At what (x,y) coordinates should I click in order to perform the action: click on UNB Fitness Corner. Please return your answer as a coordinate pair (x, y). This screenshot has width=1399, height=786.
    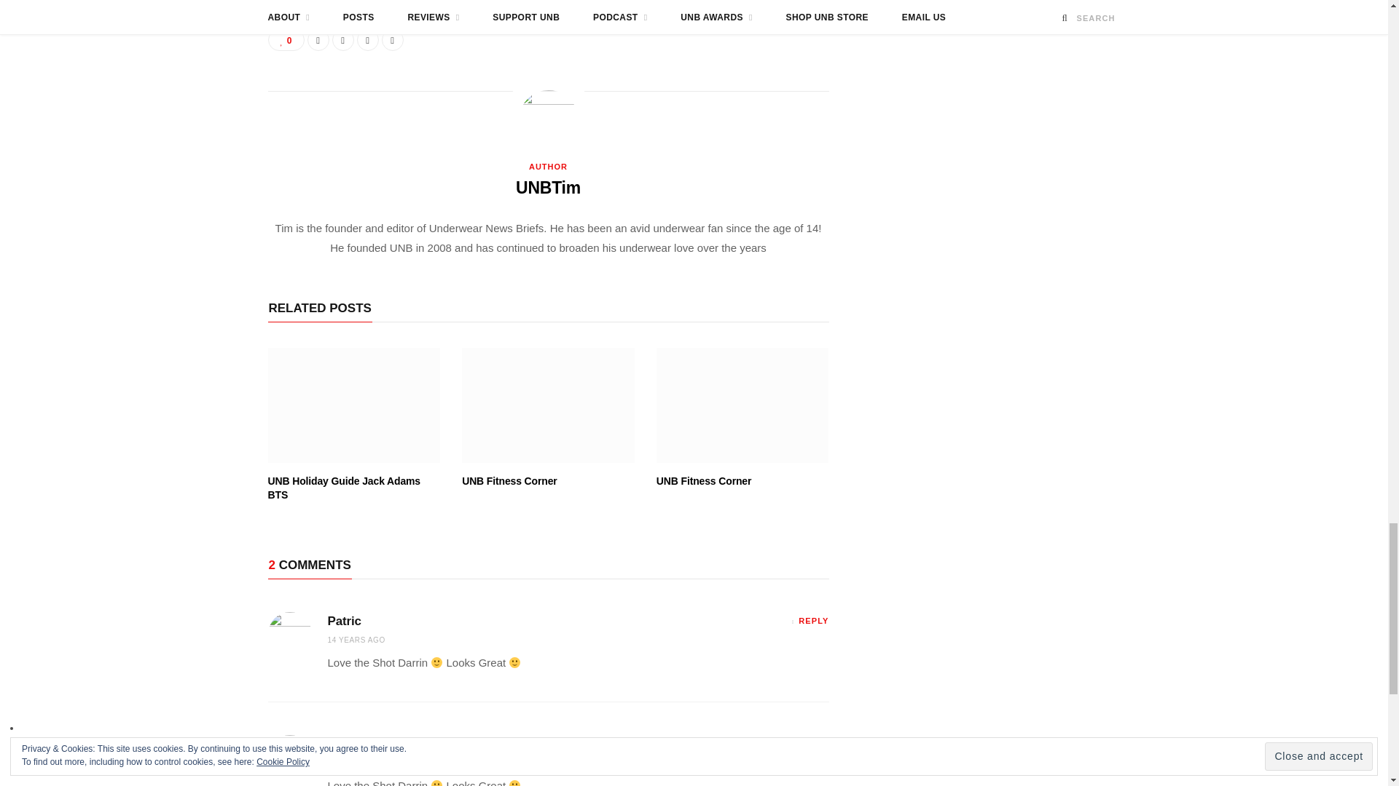
    Looking at the image, I should click on (548, 405).